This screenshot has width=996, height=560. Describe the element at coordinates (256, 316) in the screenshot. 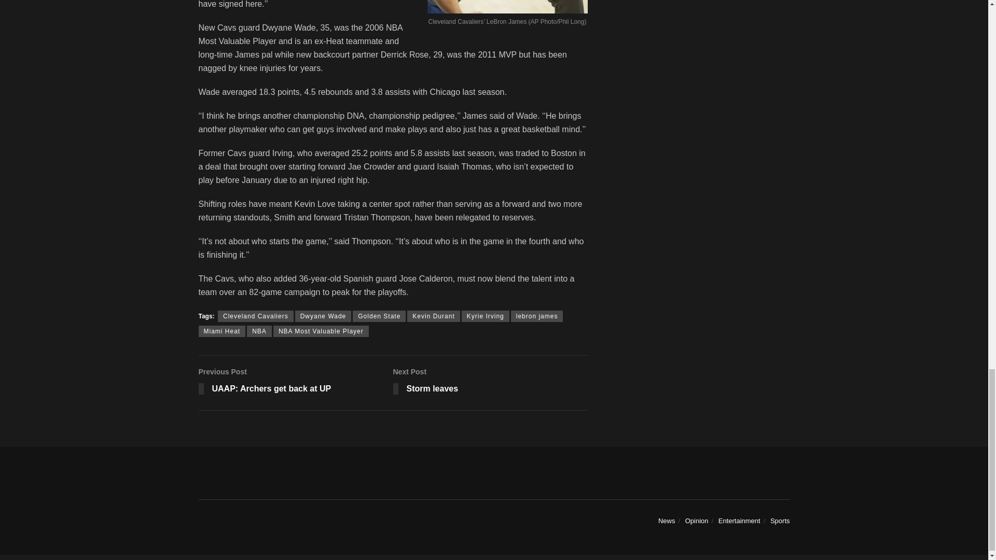

I see `NBA` at that location.